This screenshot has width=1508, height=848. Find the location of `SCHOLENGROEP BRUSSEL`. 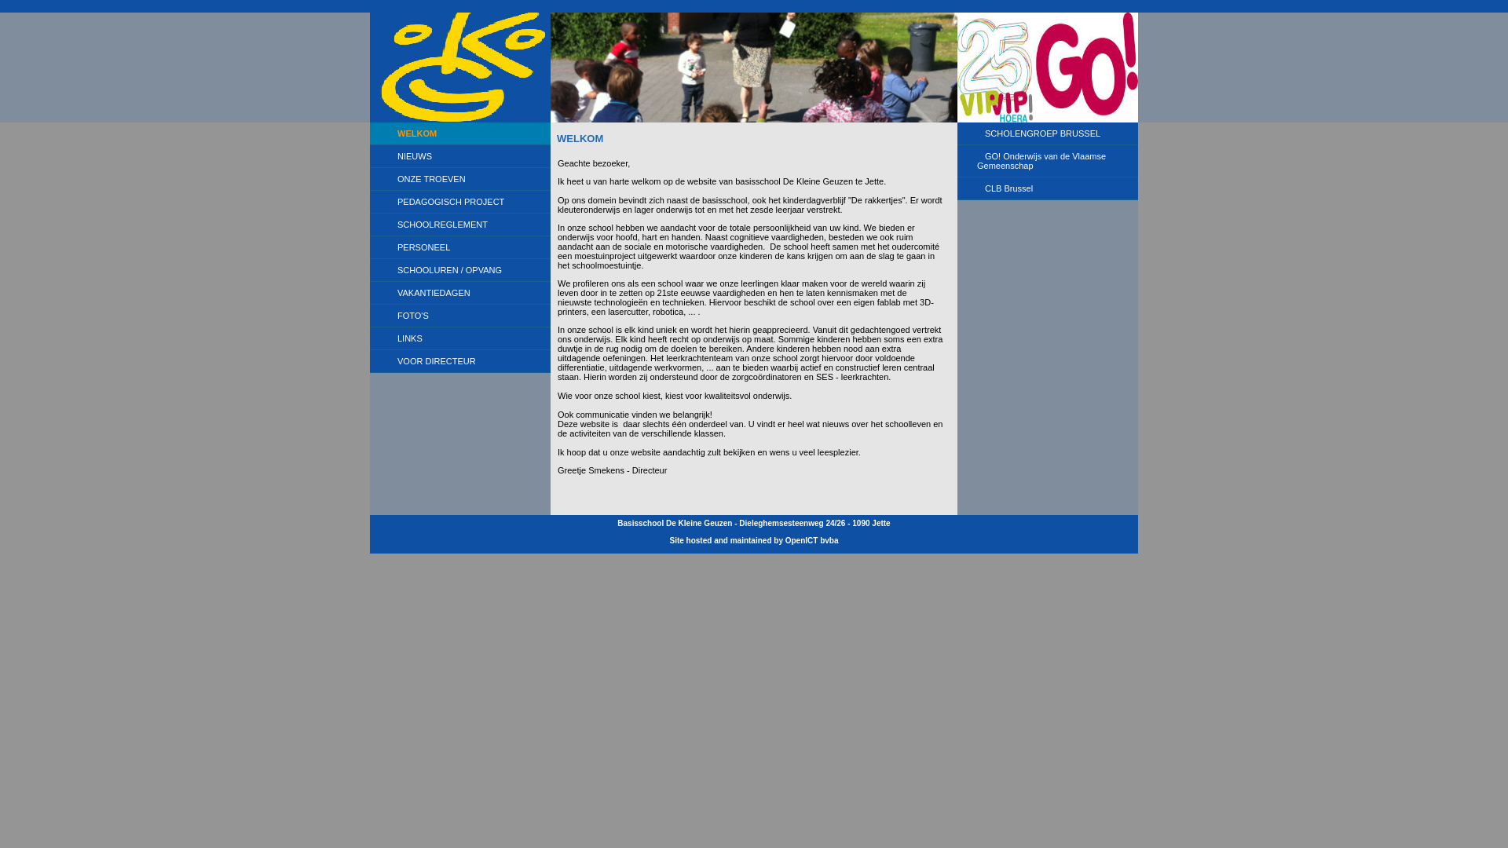

SCHOLENGROEP BRUSSEL is located at coordinates (1048, 133).